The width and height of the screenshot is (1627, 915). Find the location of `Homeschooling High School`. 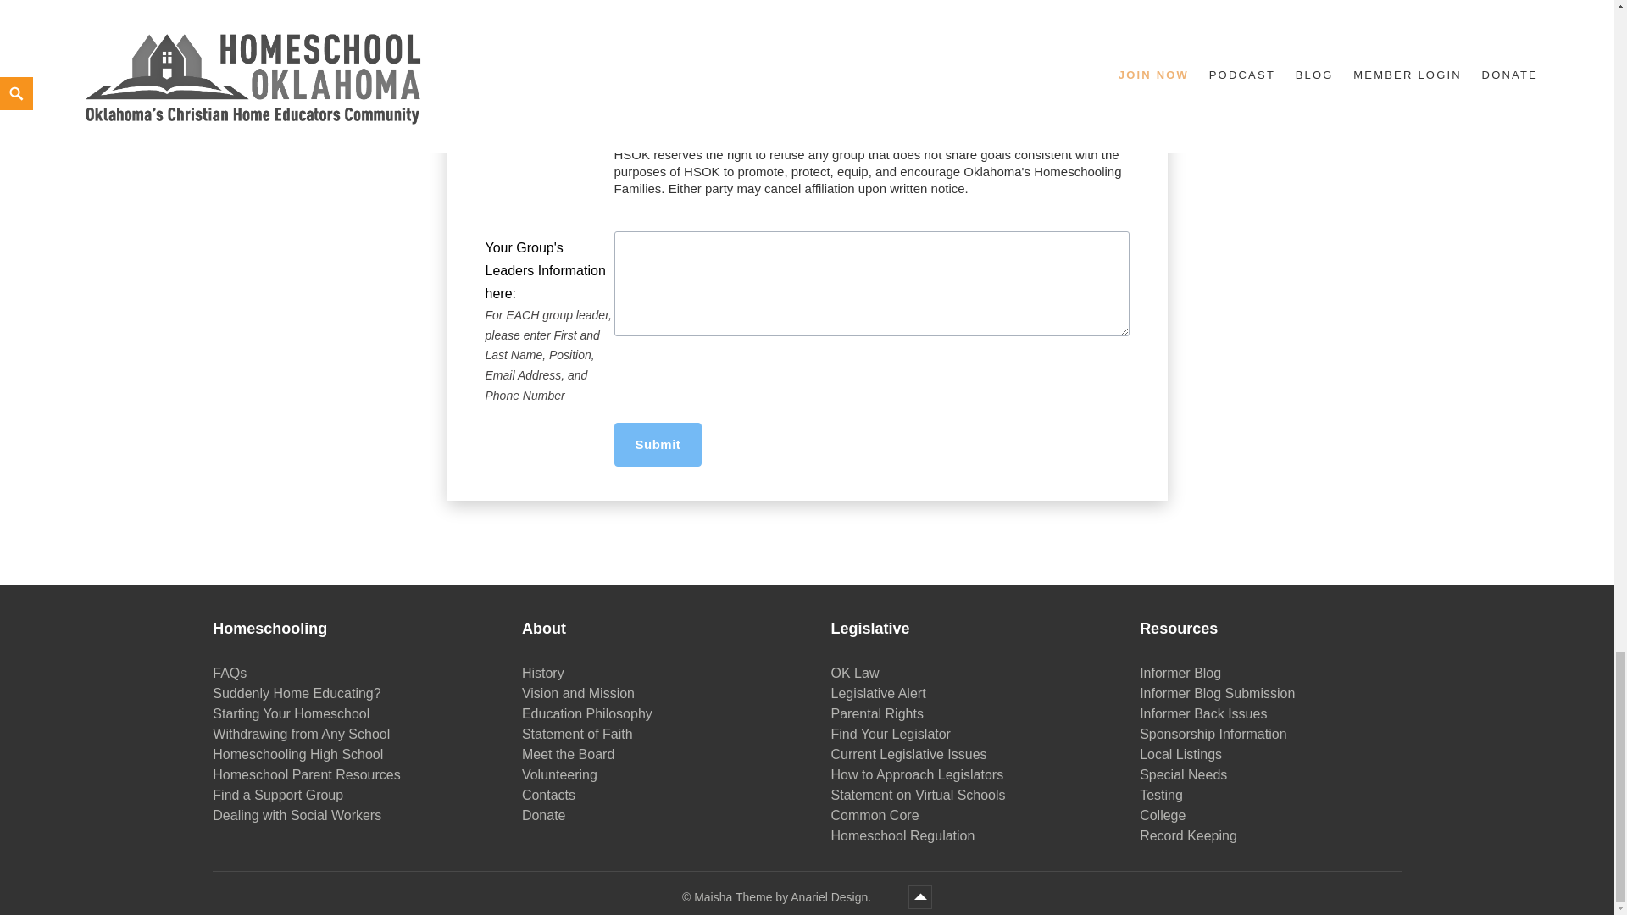

Homeschooling High School is located at coordinates (297, 754).